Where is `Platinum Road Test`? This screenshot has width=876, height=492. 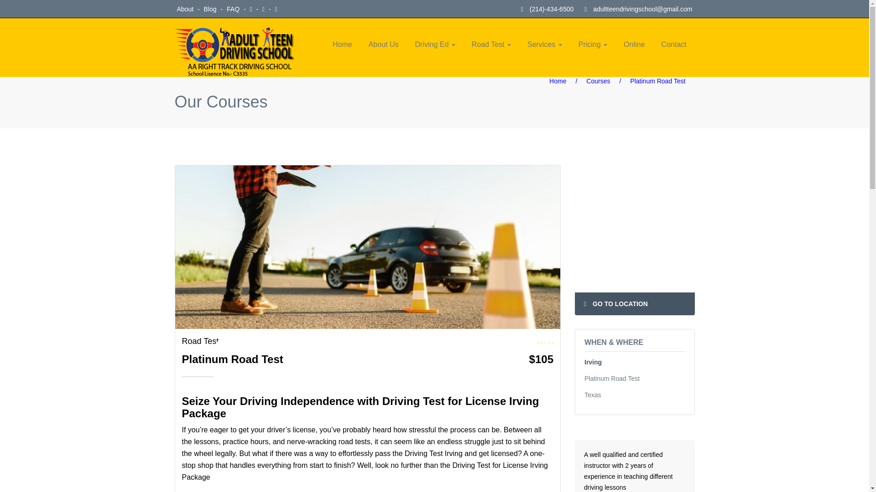
Platinum Road Test is located at coordinates (232, 359).